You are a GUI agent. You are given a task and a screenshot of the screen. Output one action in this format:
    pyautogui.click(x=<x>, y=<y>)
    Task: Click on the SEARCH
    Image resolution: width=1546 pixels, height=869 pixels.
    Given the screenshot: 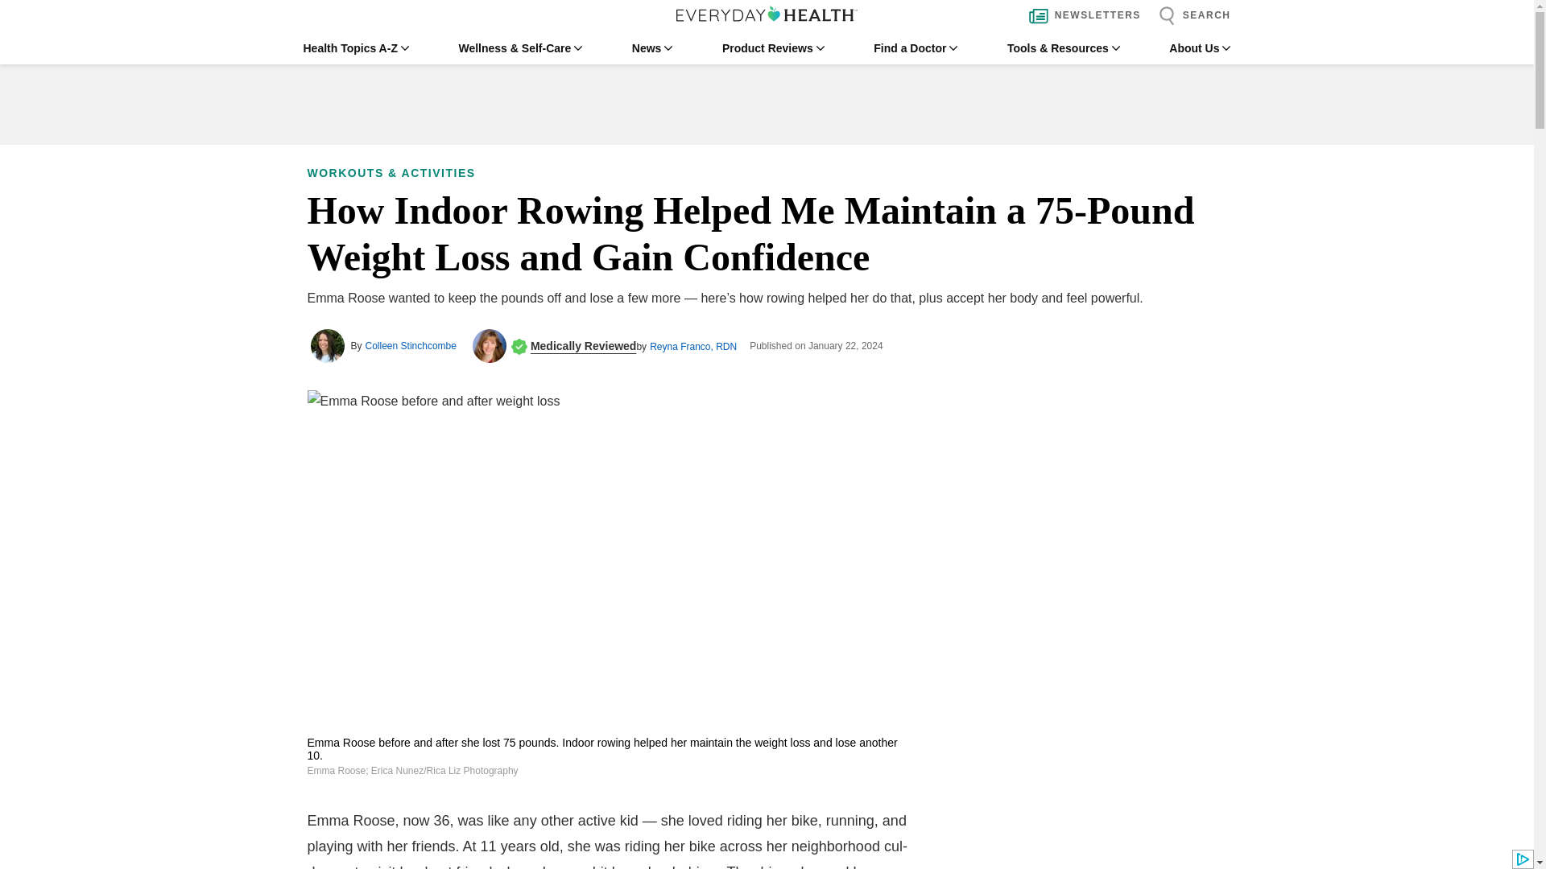 What is the action you would take?
    pyautogui.click(x=1190, y=16)
    